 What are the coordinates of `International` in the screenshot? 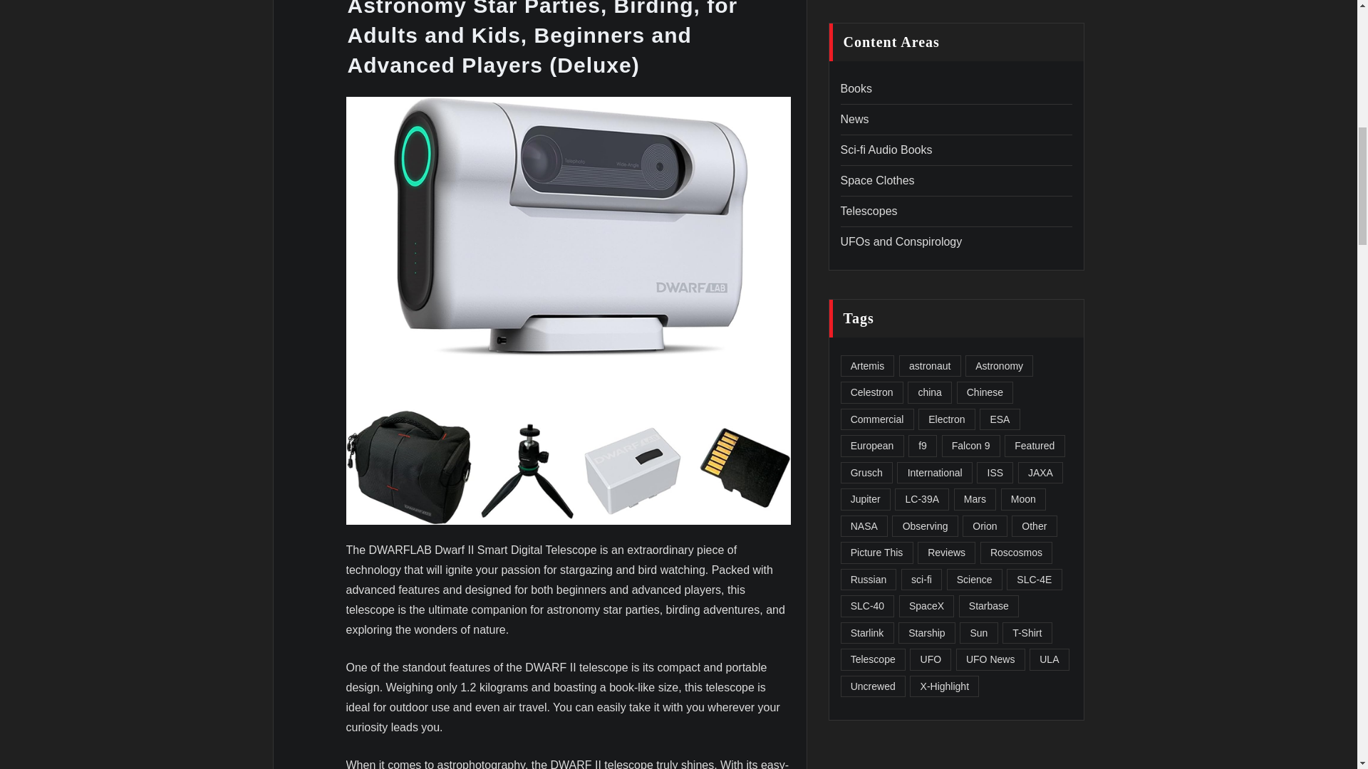 It's located at (934, 473).